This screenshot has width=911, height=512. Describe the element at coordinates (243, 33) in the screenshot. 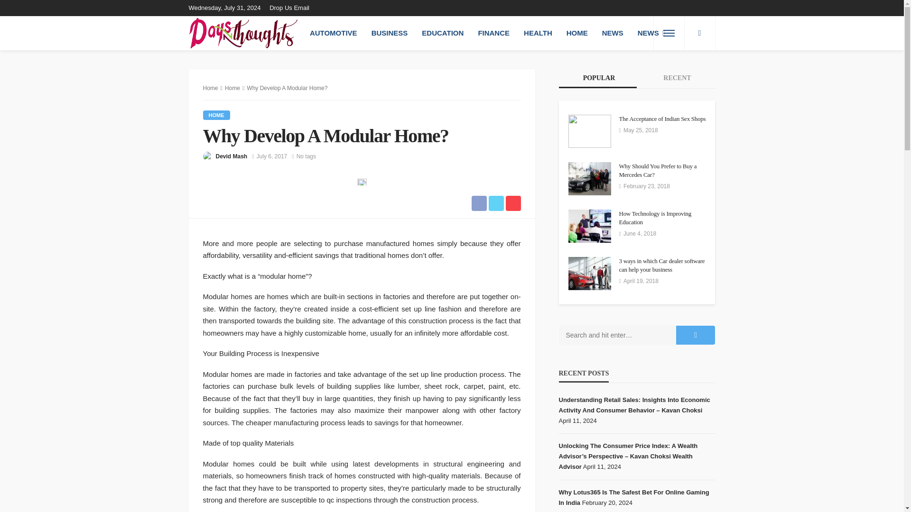

I see `Days N Thoughts - a reliable source of information` at that location.